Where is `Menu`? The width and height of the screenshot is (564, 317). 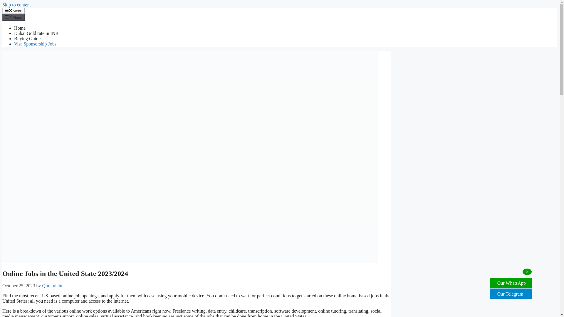
Menu is located at coordinates (14, 11).